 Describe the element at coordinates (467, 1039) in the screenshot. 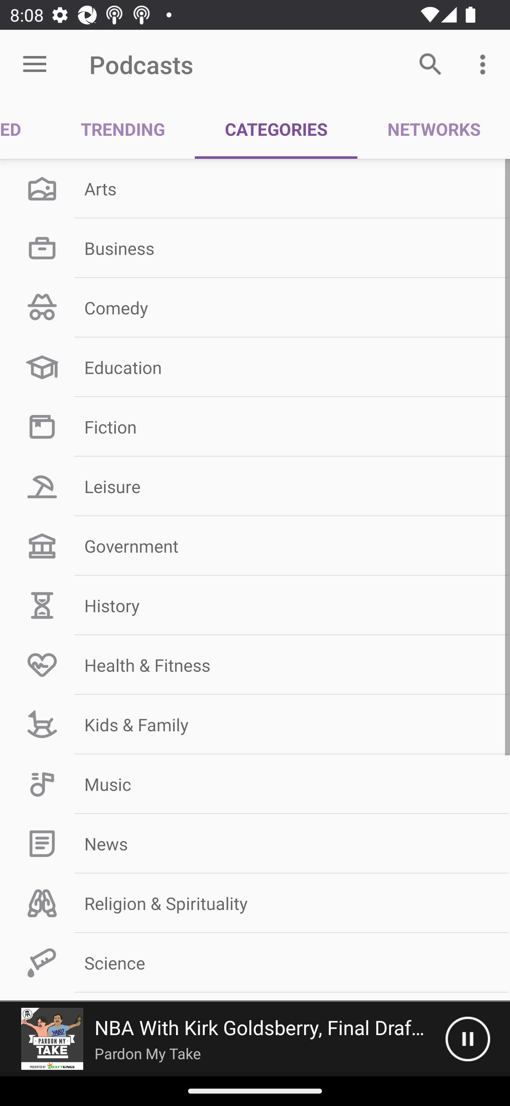

I see `Pause` at that location.